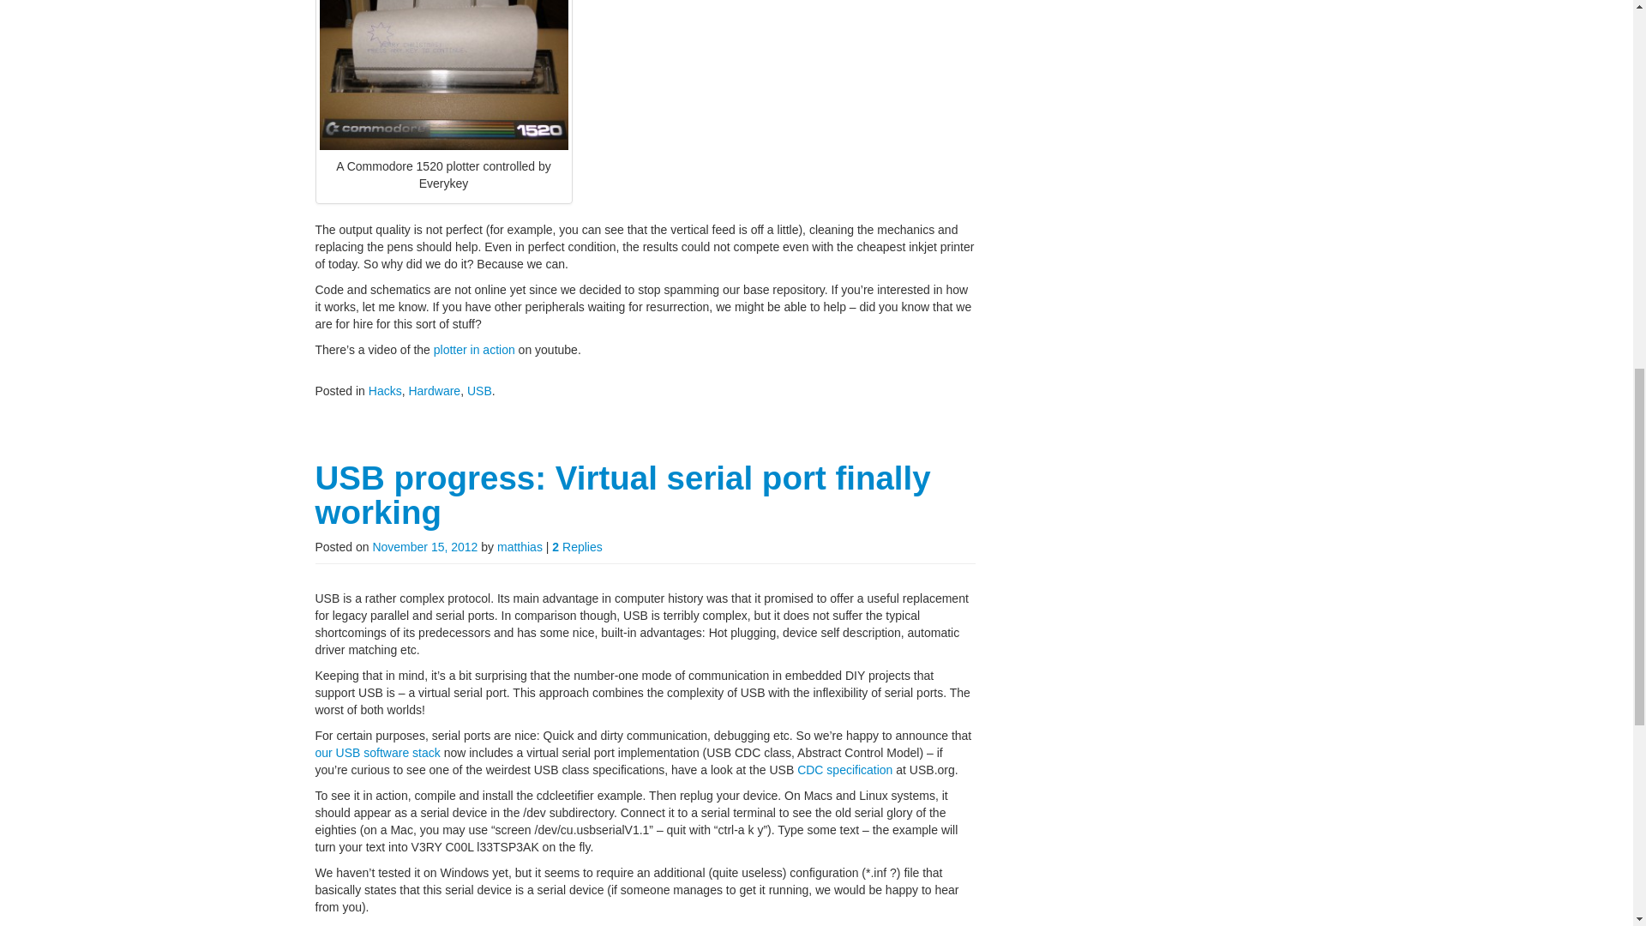 This screenshot has width=1646, height=926. What do you see at coordinates (520, 546) in the screenshot?
I see `View all posts by matthias` at bounding box center [520, 546].